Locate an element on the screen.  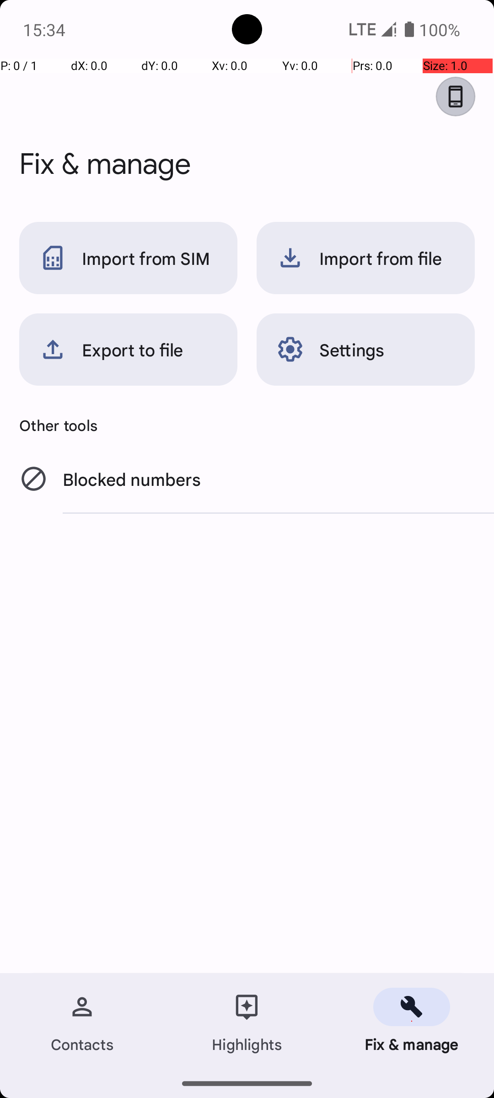
Other tools is located at coordinates (247, 425).